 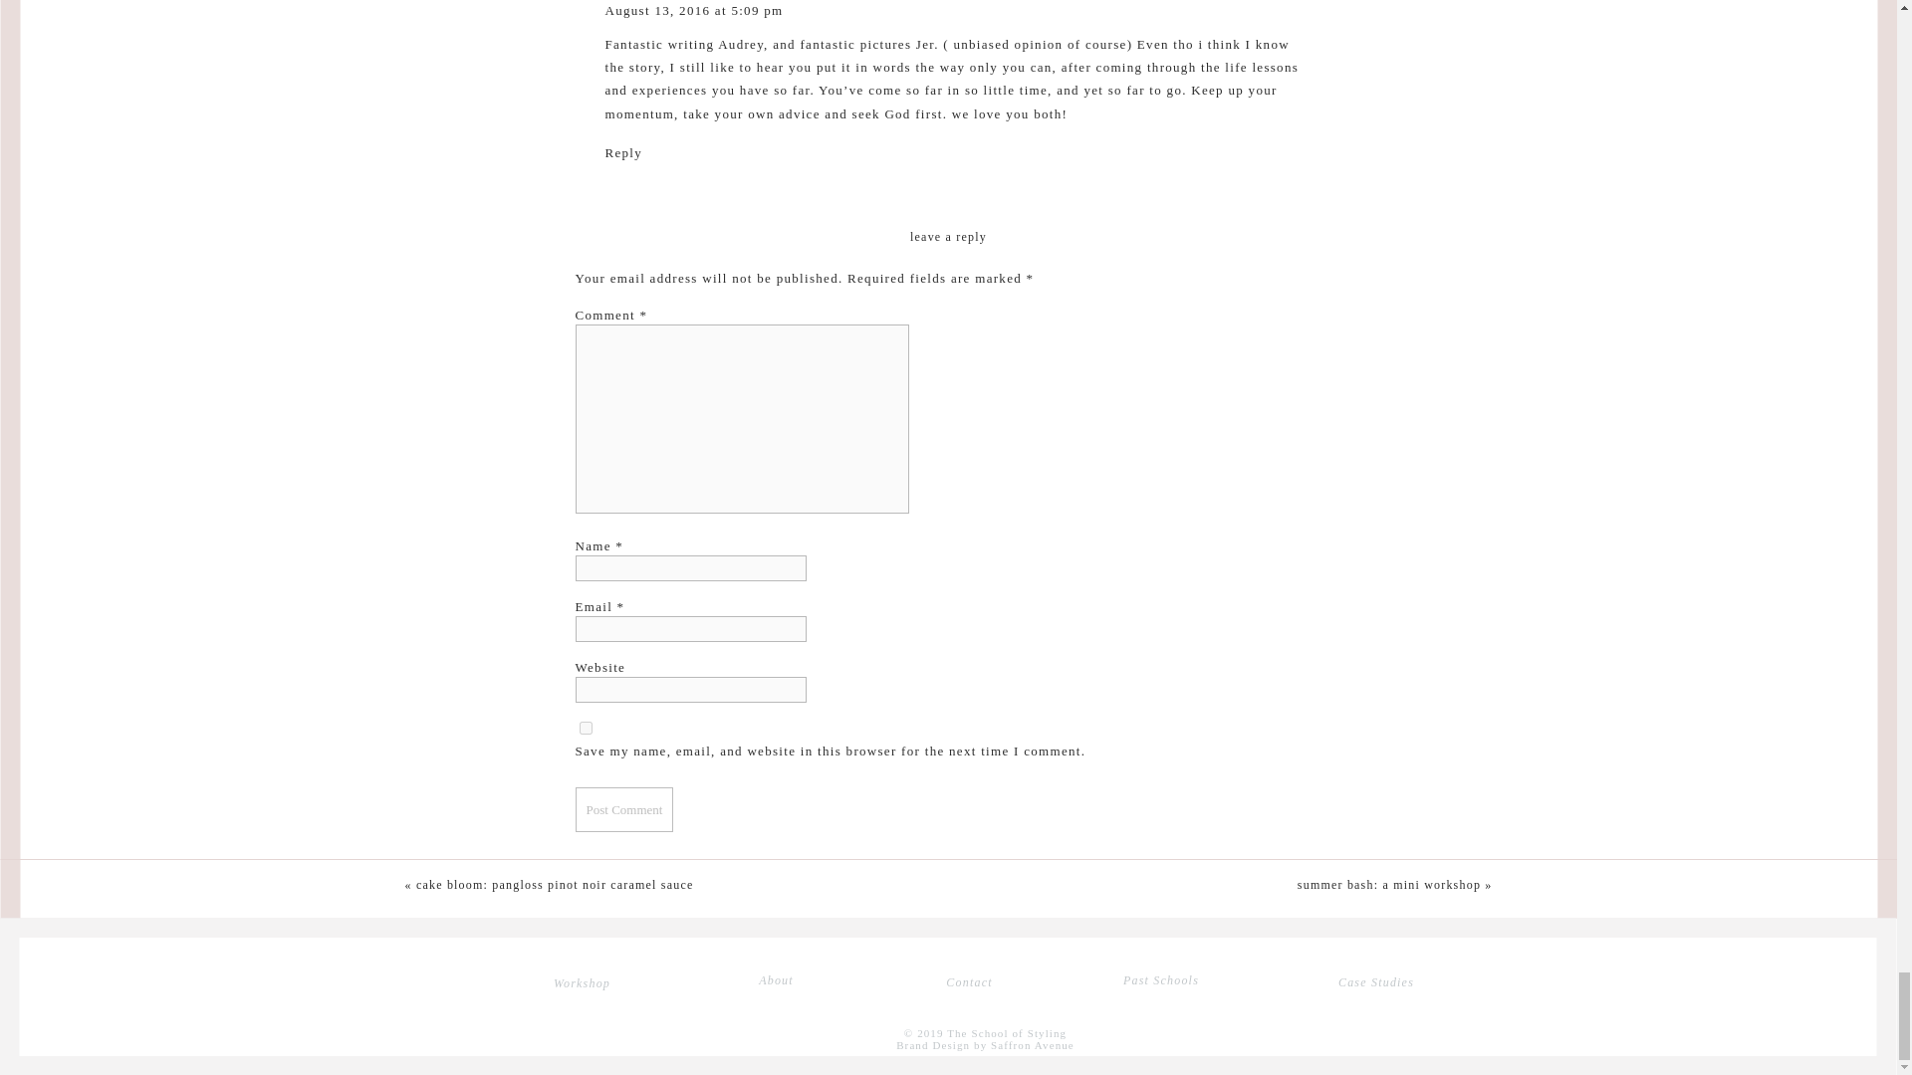 What do you see at coordinates (582, 983) in the screenshot?
I see `Workshop` at bounding box center [582, 983].